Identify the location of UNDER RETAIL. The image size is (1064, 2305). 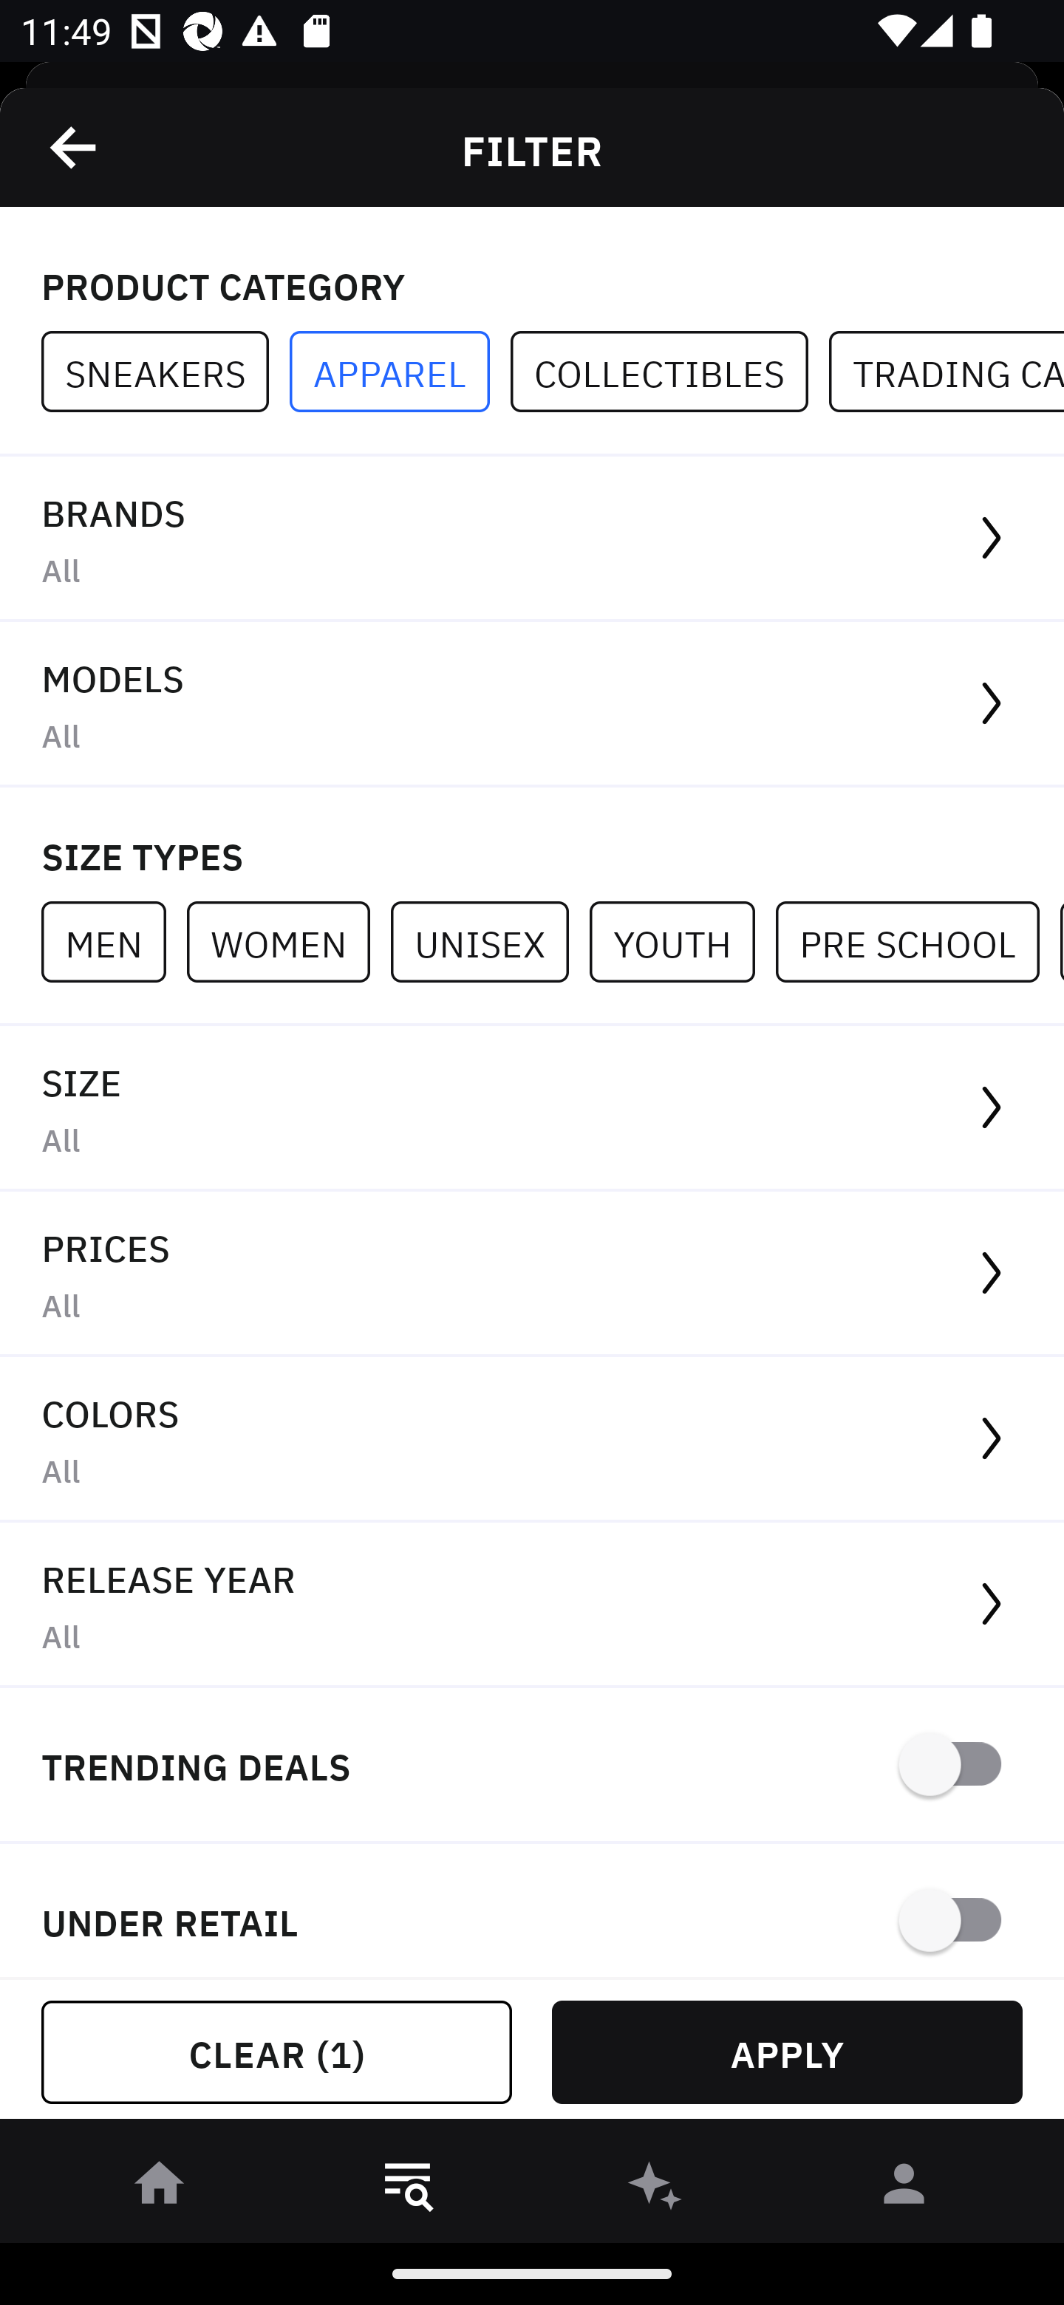
(532, 1910).